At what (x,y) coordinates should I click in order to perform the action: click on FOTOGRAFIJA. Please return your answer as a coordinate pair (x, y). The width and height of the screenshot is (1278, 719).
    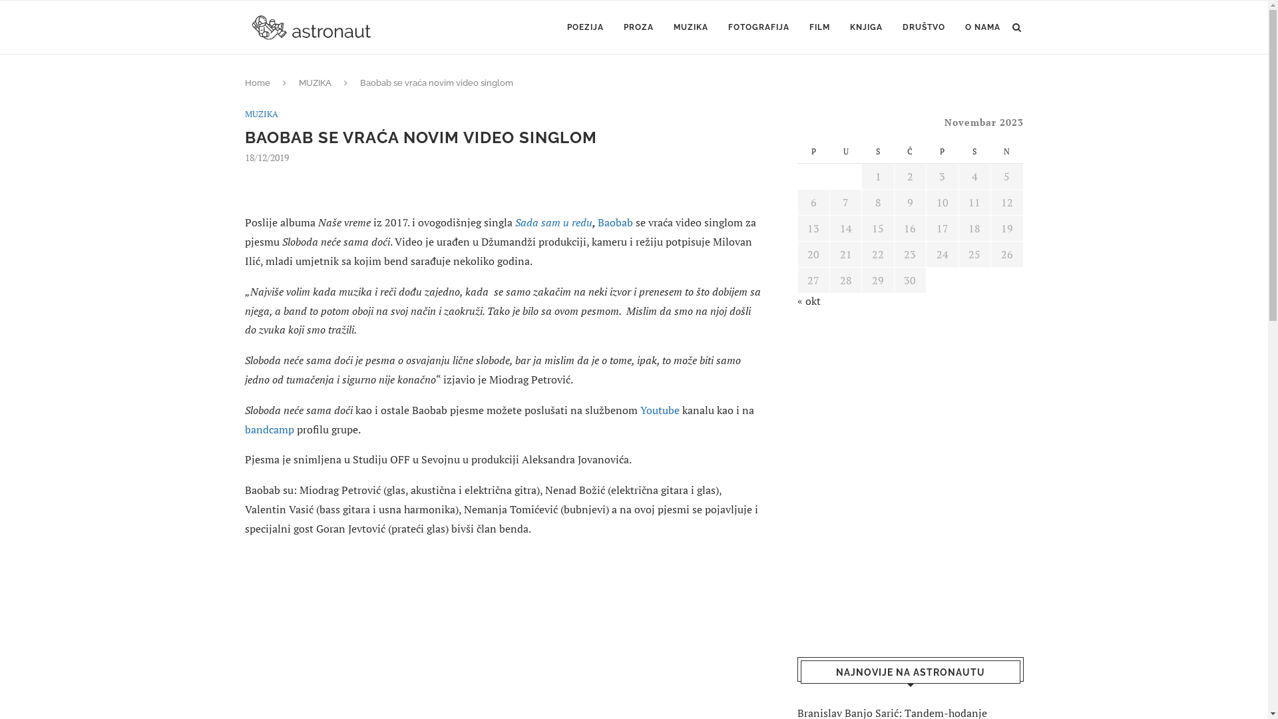
    Looking at the image, I should click on (759, 27).